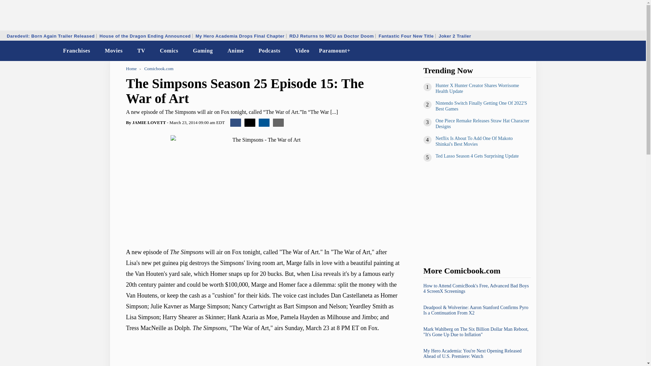 The image size is (651, 366). Describe the element at coordinates (406, 36) in the screenshot. I see `Fantastic Four New Title` at that location.